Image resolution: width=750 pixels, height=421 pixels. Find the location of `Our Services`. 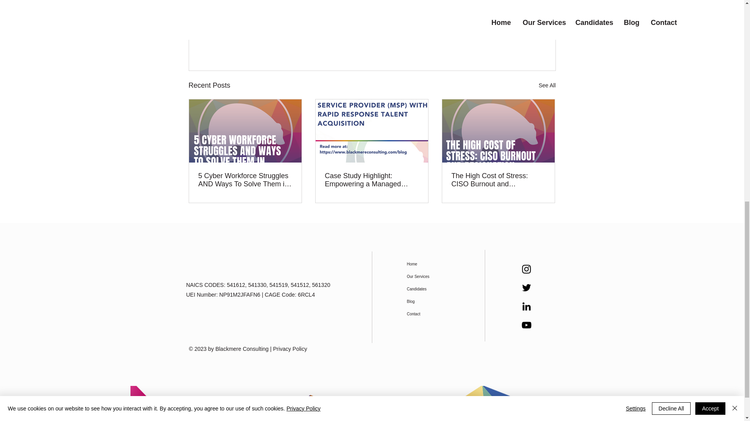

Our Services is located at coordinates (427, 277).